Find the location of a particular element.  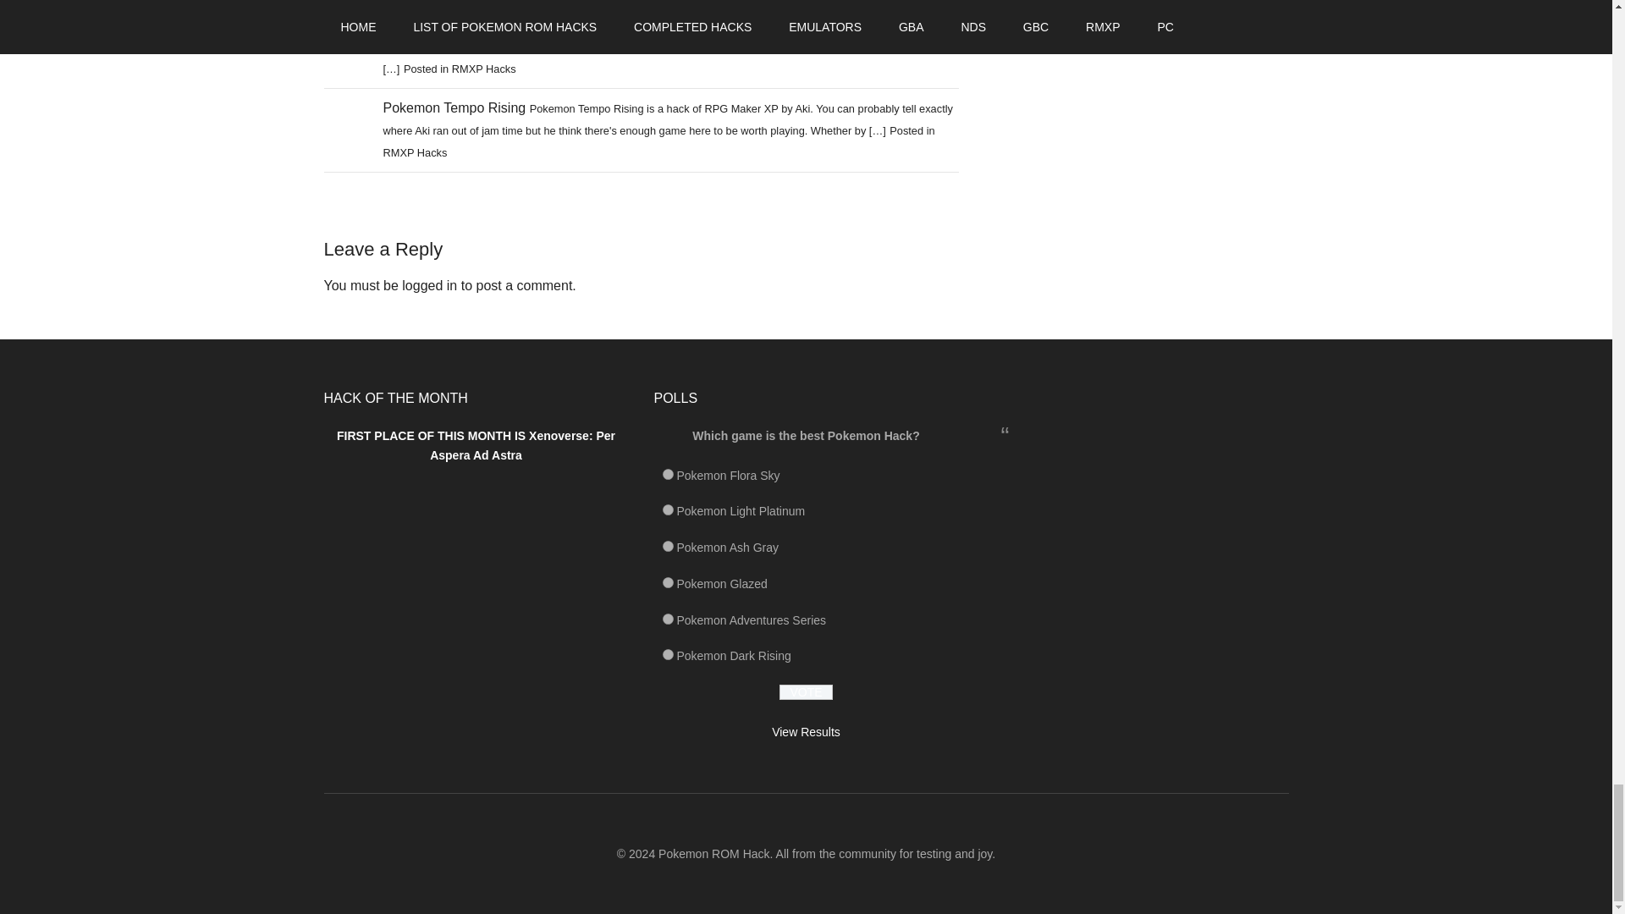

12 is located at coordinates (667, 653).